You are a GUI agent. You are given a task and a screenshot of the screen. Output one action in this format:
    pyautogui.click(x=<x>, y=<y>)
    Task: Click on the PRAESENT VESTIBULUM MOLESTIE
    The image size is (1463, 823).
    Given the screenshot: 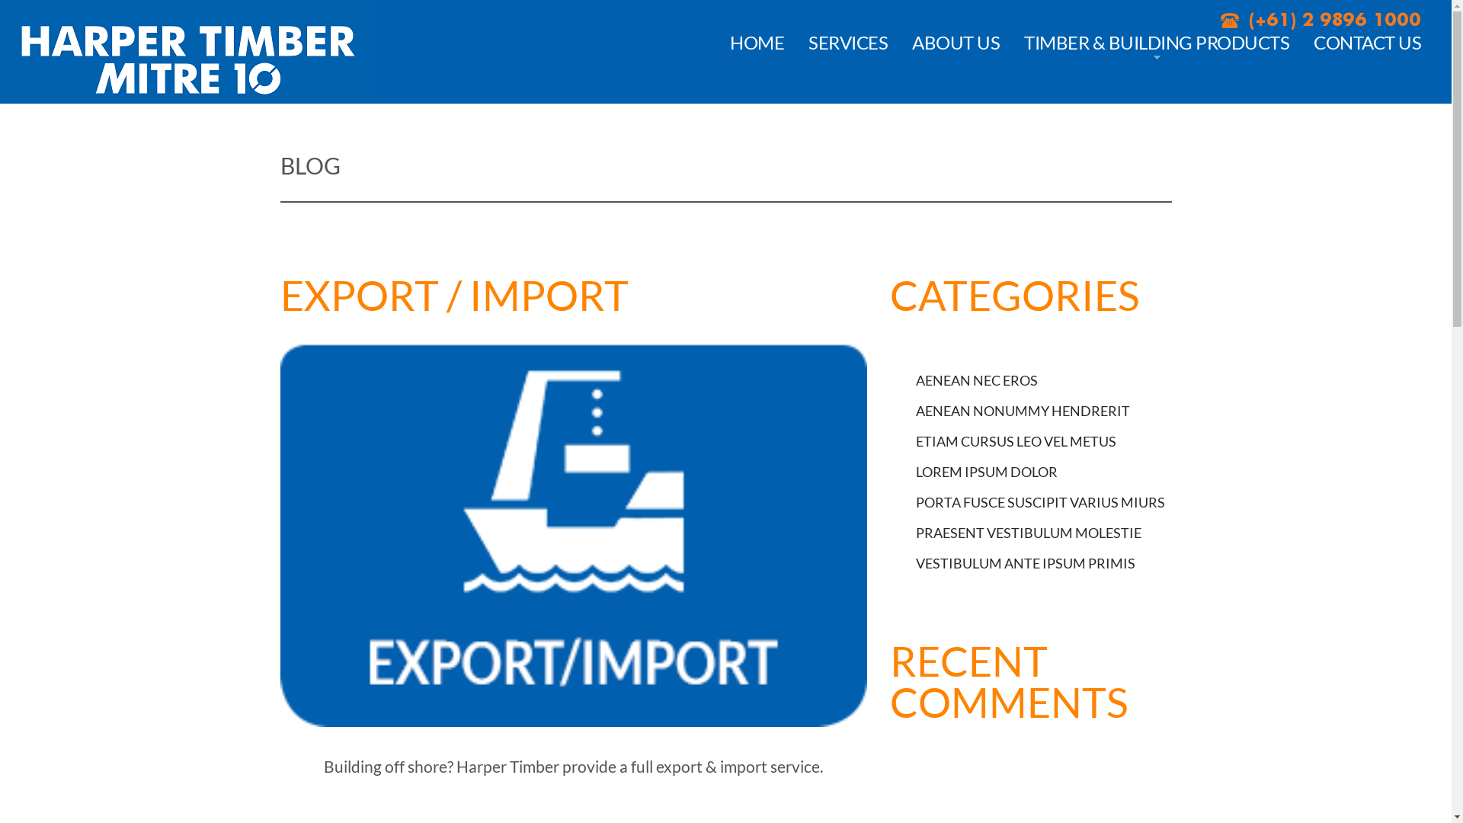 What is the action you would take?
    pyautogui.click(x=1029, y=533)
    